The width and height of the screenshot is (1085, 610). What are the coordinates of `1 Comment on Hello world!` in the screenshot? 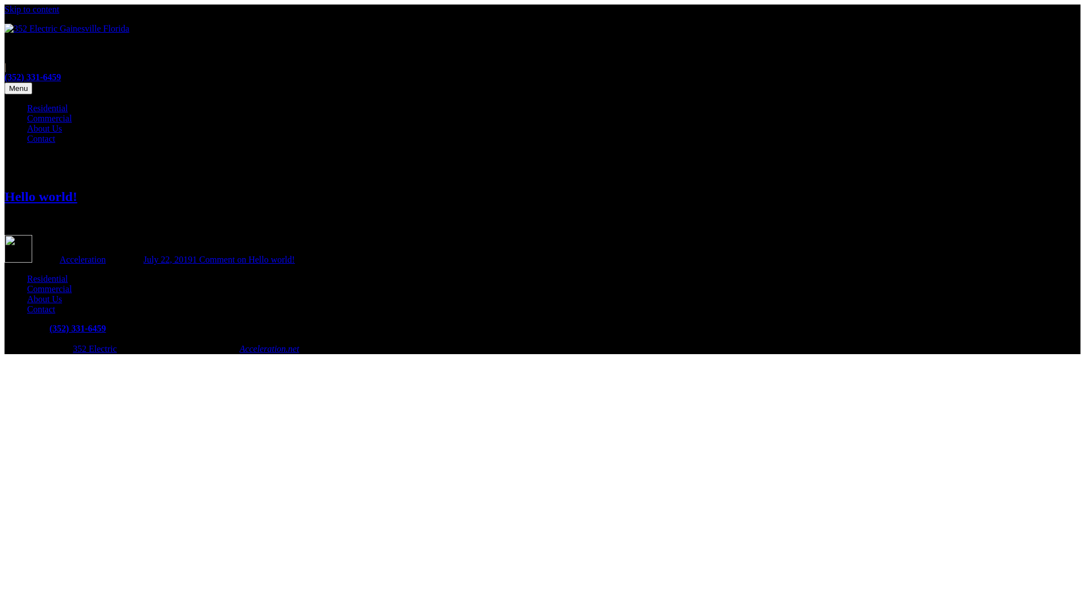 It's located at (244, 260).